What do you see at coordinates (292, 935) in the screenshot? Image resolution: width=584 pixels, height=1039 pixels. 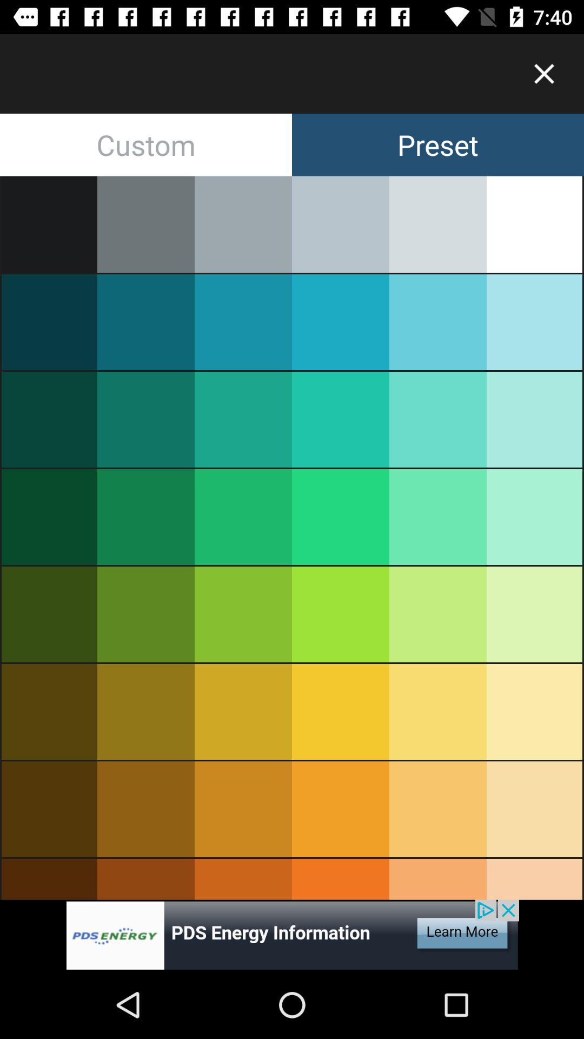 I see `sponsor advertisement for pds energy information` at bounding box center [292, 935].